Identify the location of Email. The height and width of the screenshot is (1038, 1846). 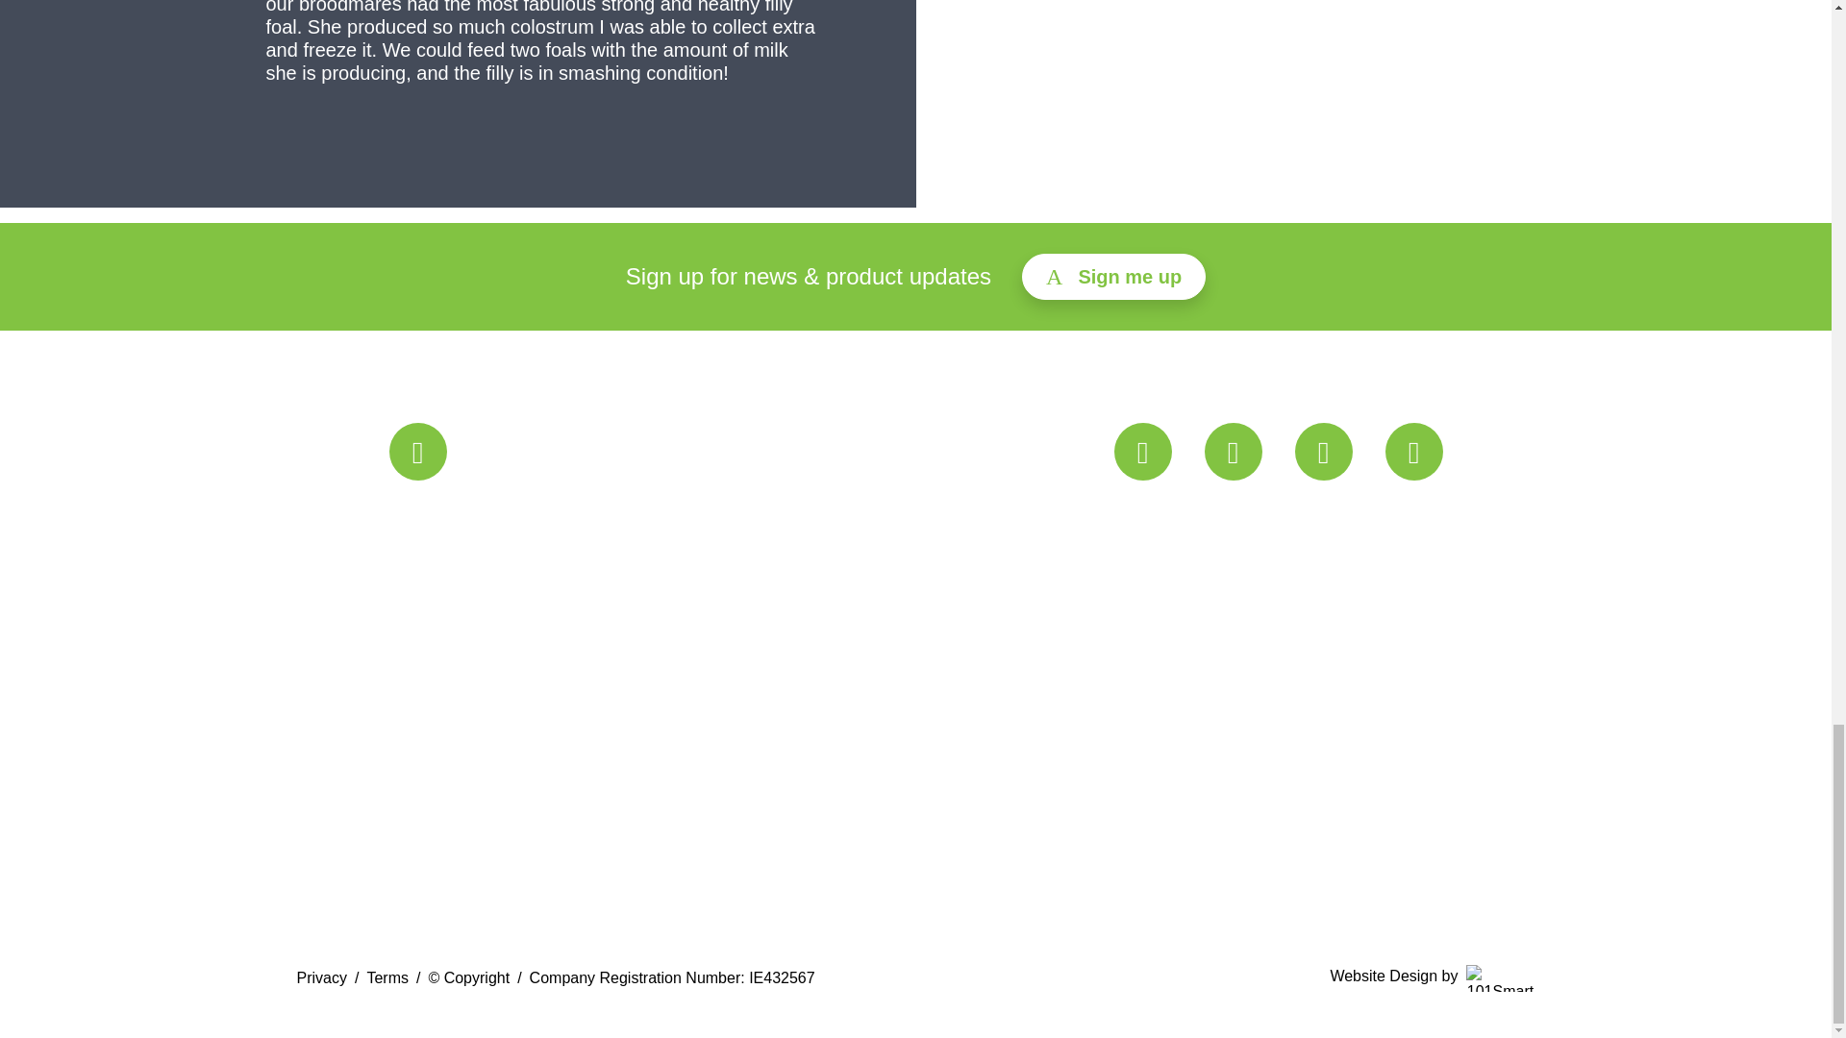
(1141, 452).